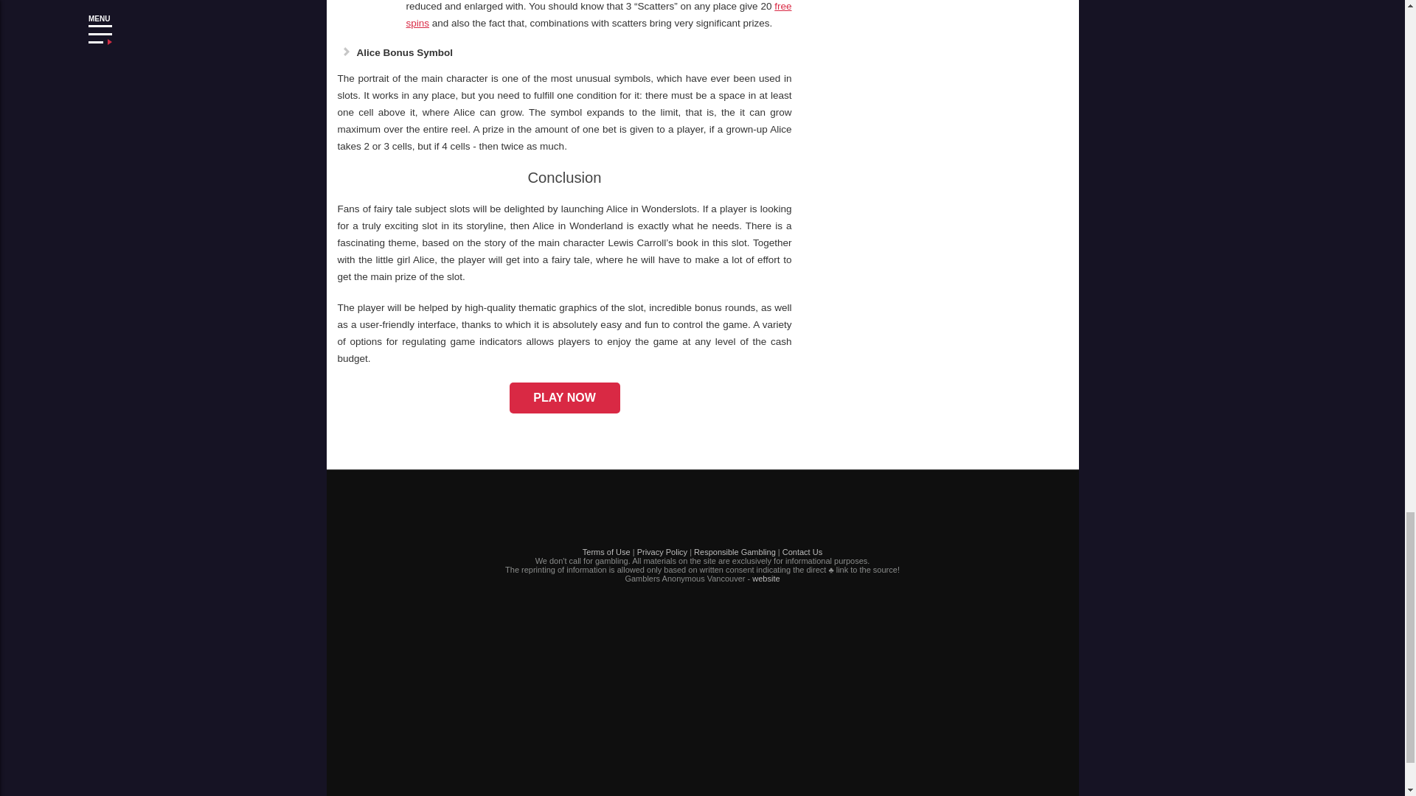  I want to click on Privacy Policy, so click(662, 551).